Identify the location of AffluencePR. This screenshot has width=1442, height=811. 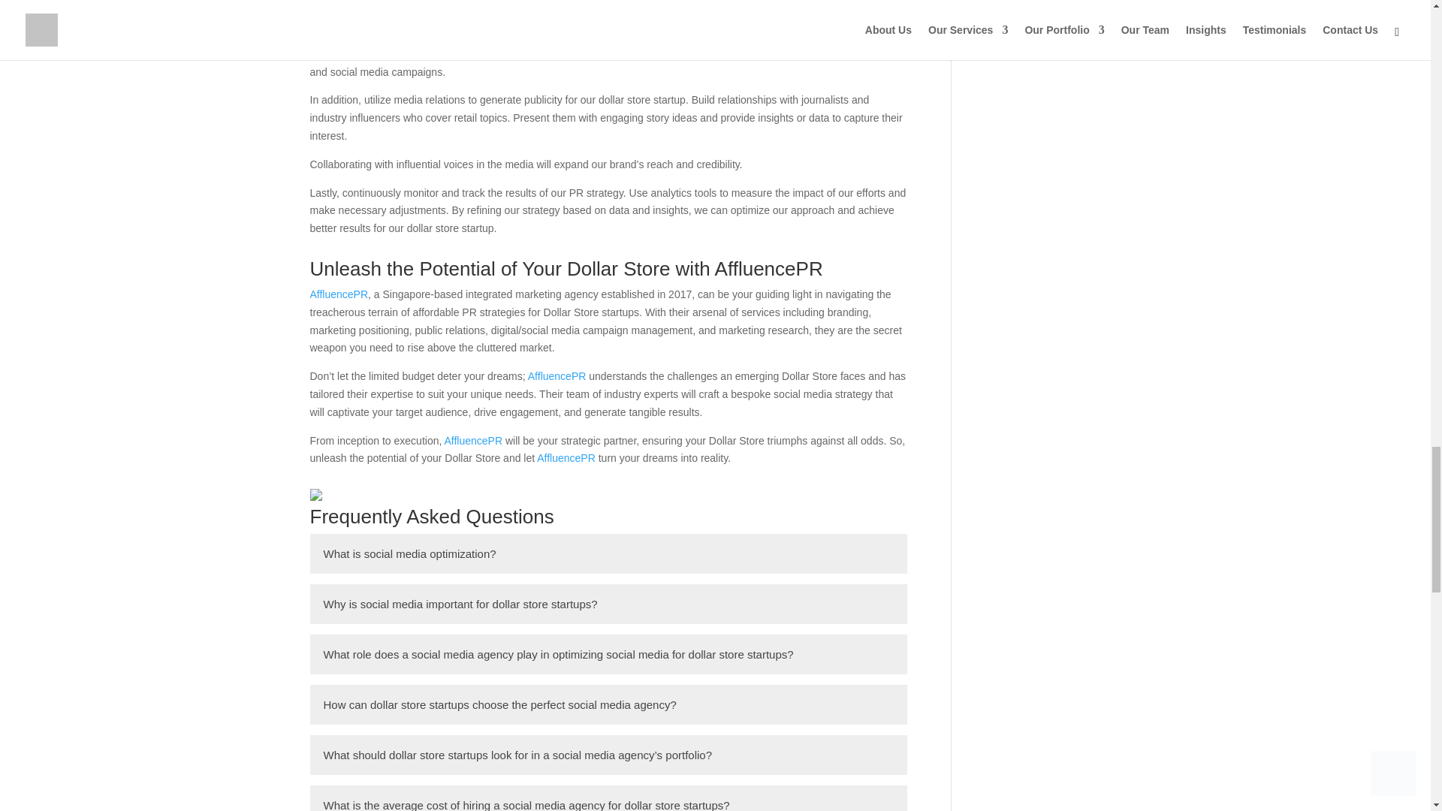
(566, 457).